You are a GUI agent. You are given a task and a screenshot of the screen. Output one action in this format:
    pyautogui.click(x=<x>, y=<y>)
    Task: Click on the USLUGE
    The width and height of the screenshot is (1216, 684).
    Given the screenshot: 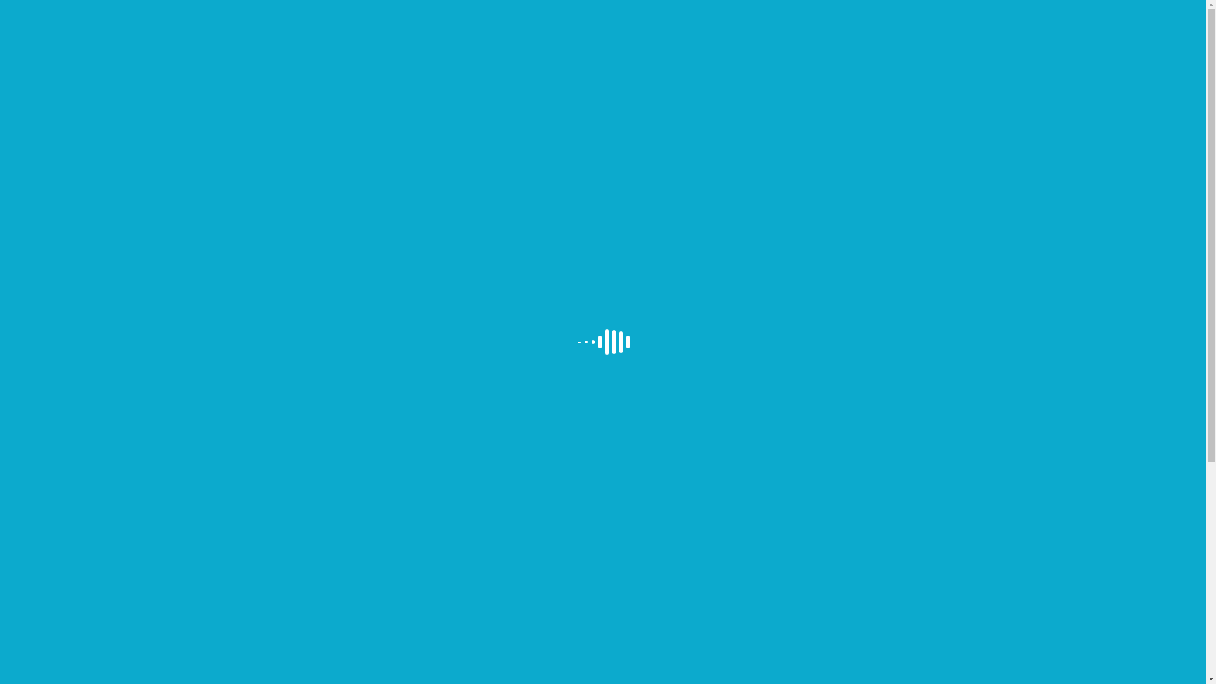 What is the action you would take?
    pyautogui.click(x=740, y=74)
    